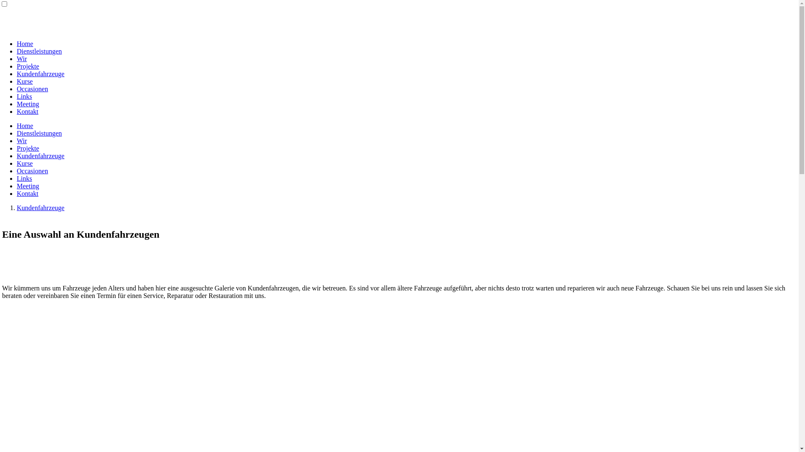 The height and width of the screenshot is (452, 805). I want to click on Occasionen, so click(33, 89).